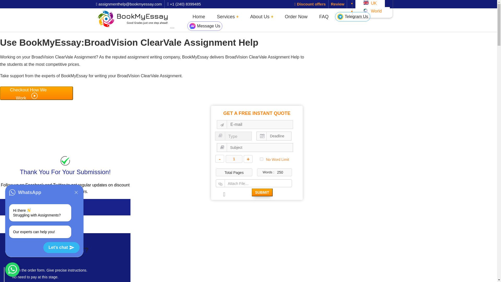 Image resolution: width=501 pixels, height=282 pixels. I want to click on Toggle navigation, so click(172, 28).